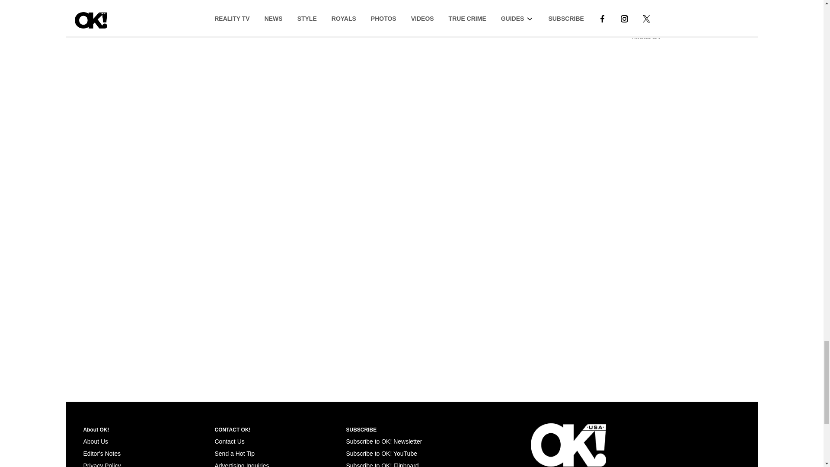  I want to click on About Us, so click(95, 441).